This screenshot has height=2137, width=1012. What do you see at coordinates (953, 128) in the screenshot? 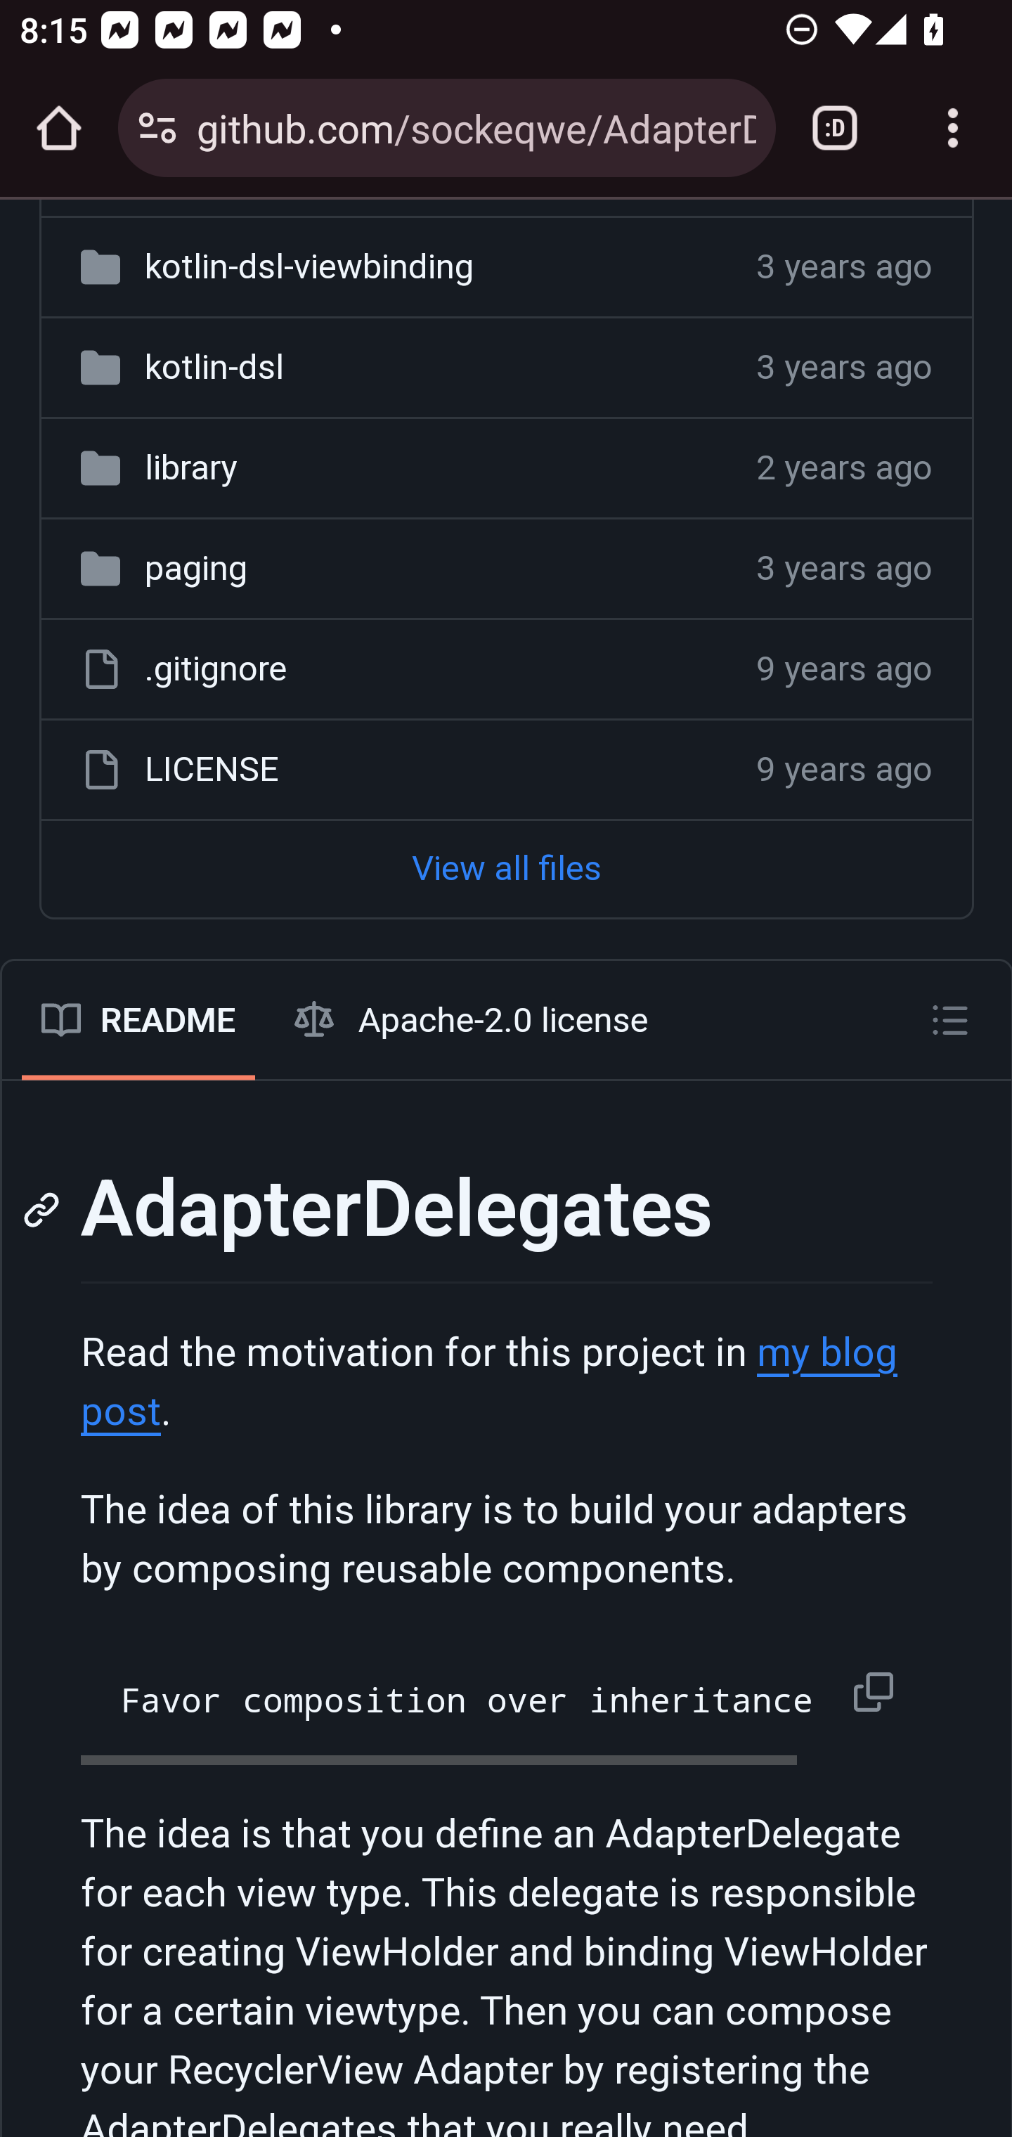
I see `Customize and control Google Chrome` at bounding box center [953, 128].